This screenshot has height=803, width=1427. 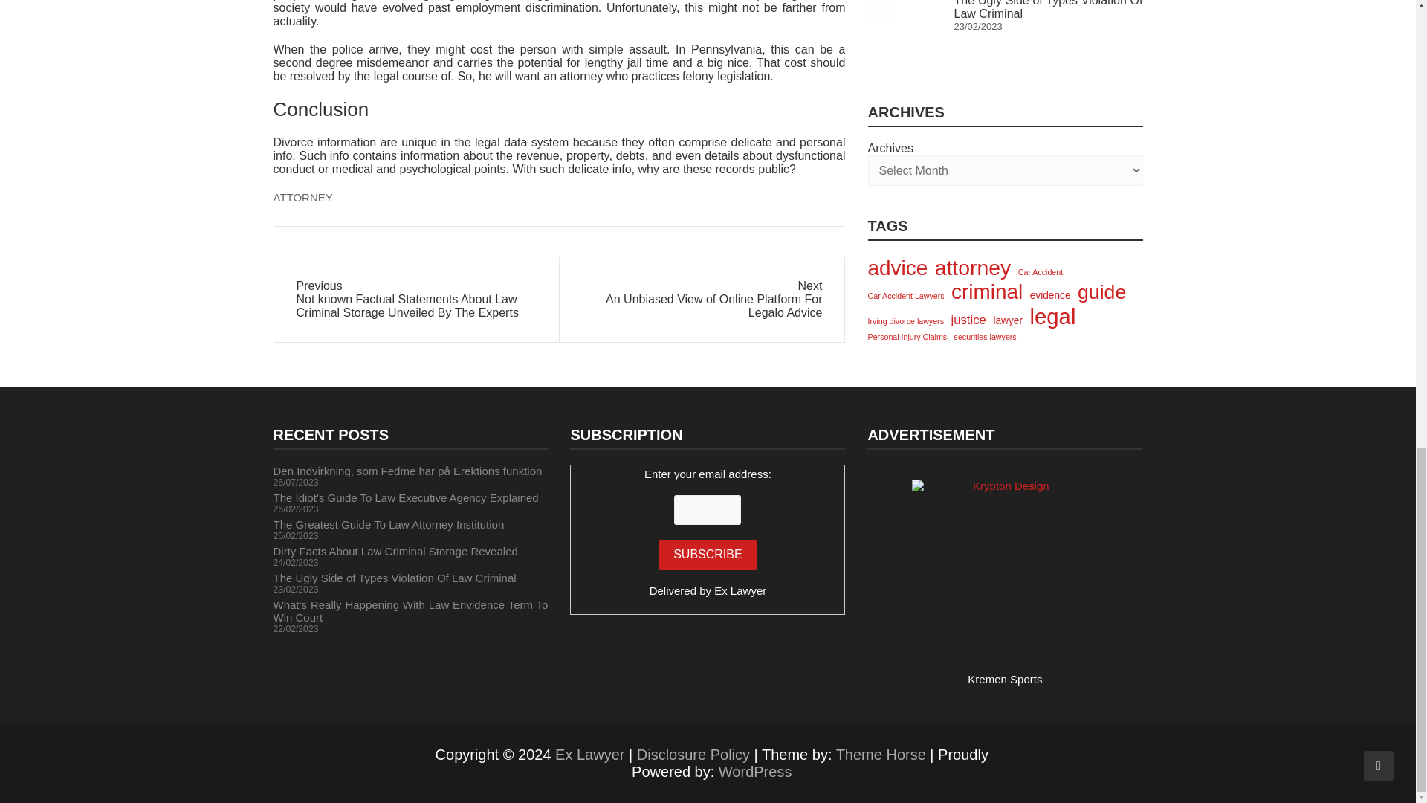 What do you see at coordinates (707, 554) in the screenshot?
I see `Subscribe` at bounding box center [707, 554].